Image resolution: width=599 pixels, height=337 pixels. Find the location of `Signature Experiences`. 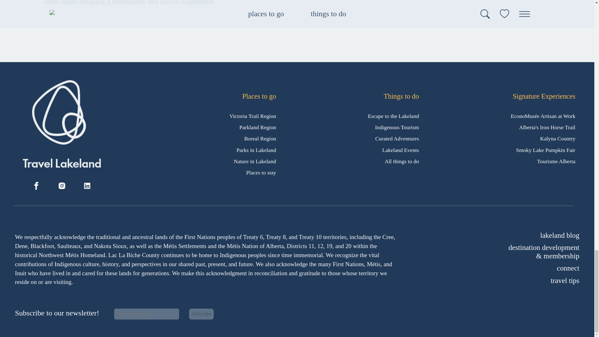

Signature Experiences is located at coordinates (544, 96).